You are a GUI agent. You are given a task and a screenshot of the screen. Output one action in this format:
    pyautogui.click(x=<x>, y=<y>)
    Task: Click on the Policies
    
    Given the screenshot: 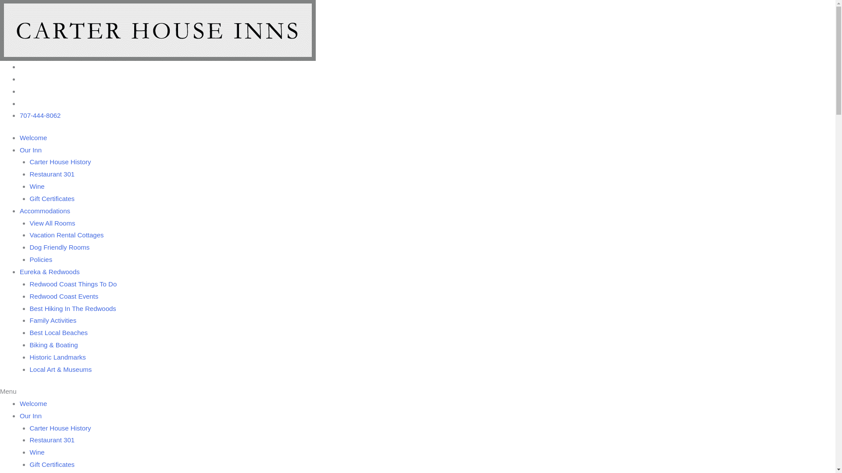 What is the action you would take?
    pyautogui.click(x=41, y=259)
    